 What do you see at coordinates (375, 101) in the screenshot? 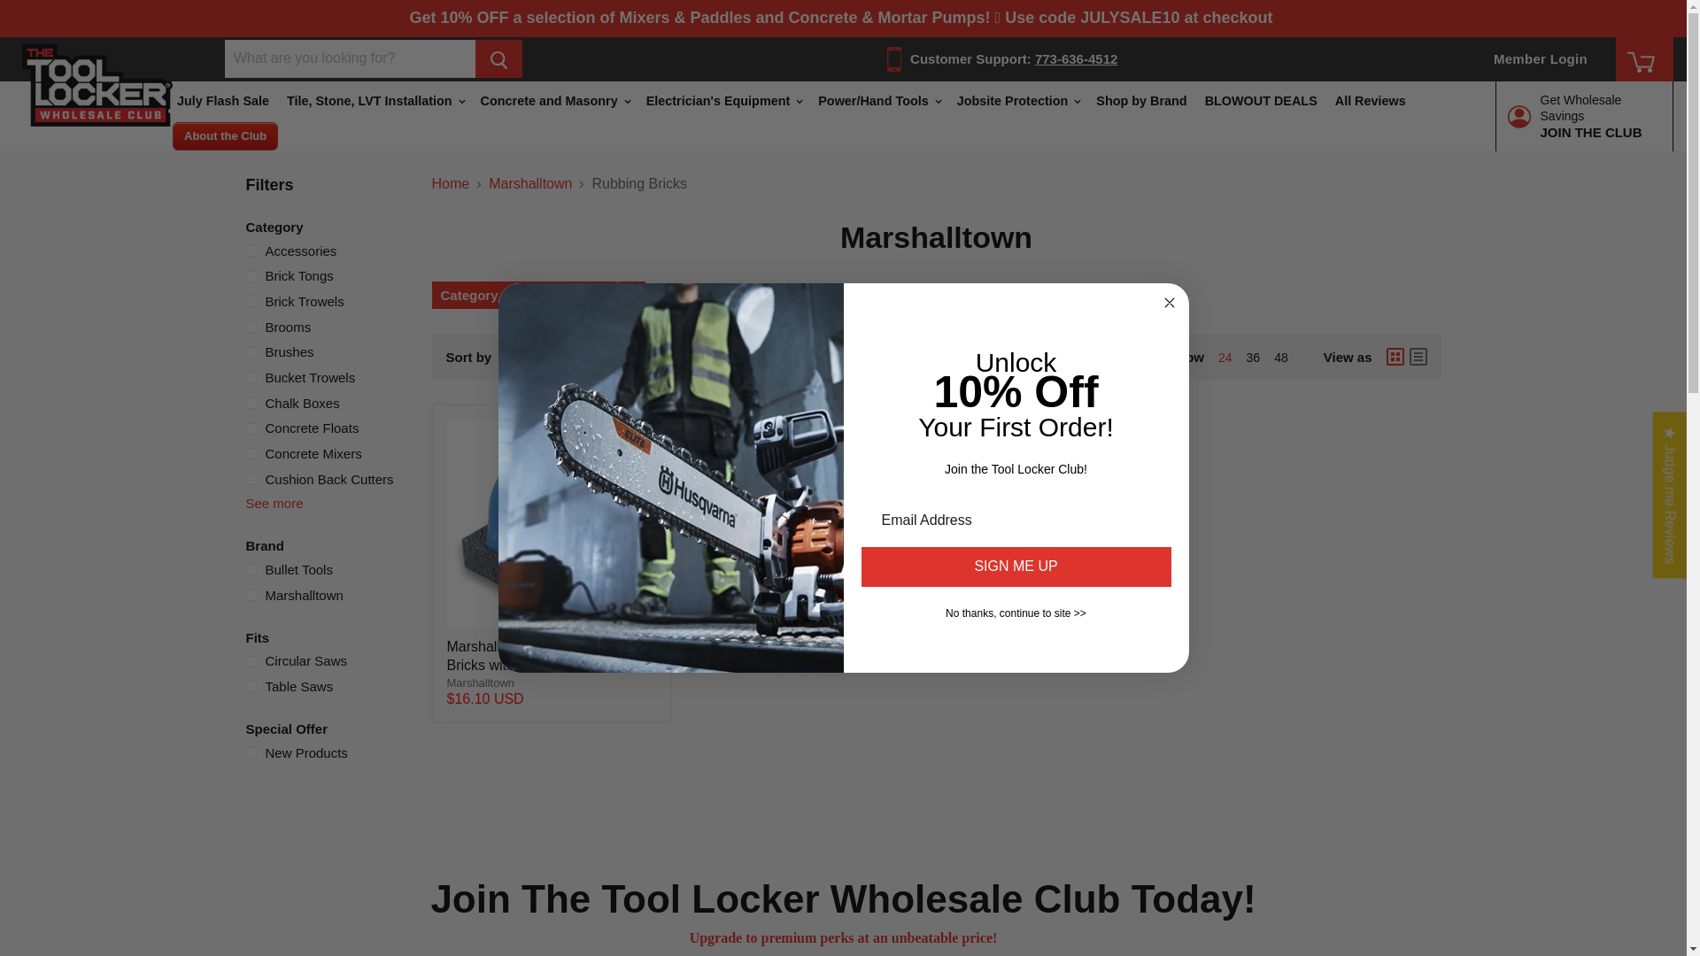
I see `Tile, Stone, LVT Installation` at bounding box center [375, 101].